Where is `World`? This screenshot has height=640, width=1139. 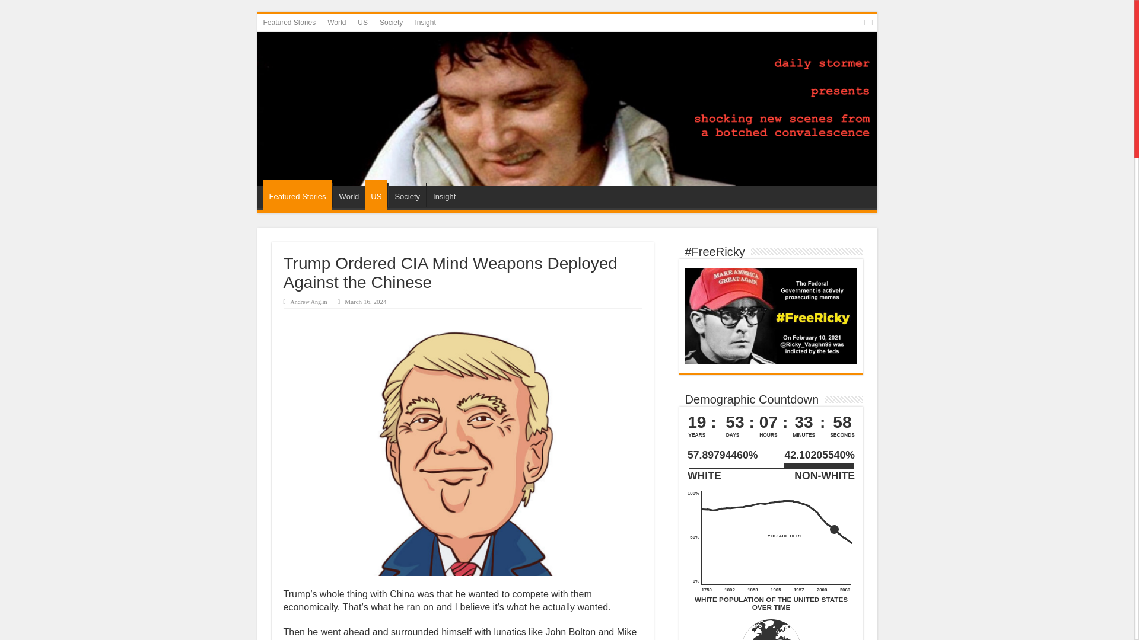
World is located at coordinates (349, 194).